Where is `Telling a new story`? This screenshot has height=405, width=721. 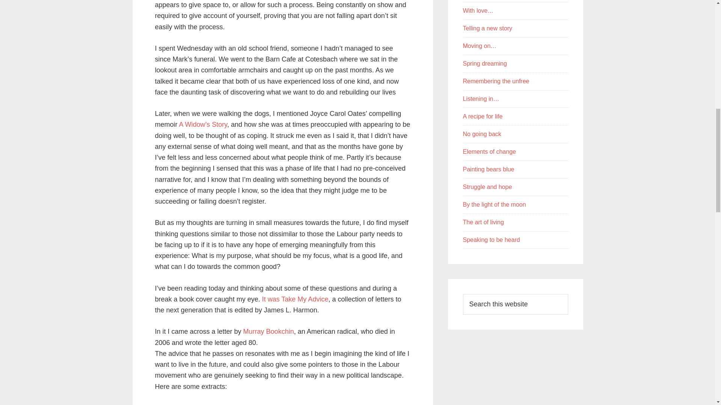 Telling a new story is located at coordinates (487, 28).